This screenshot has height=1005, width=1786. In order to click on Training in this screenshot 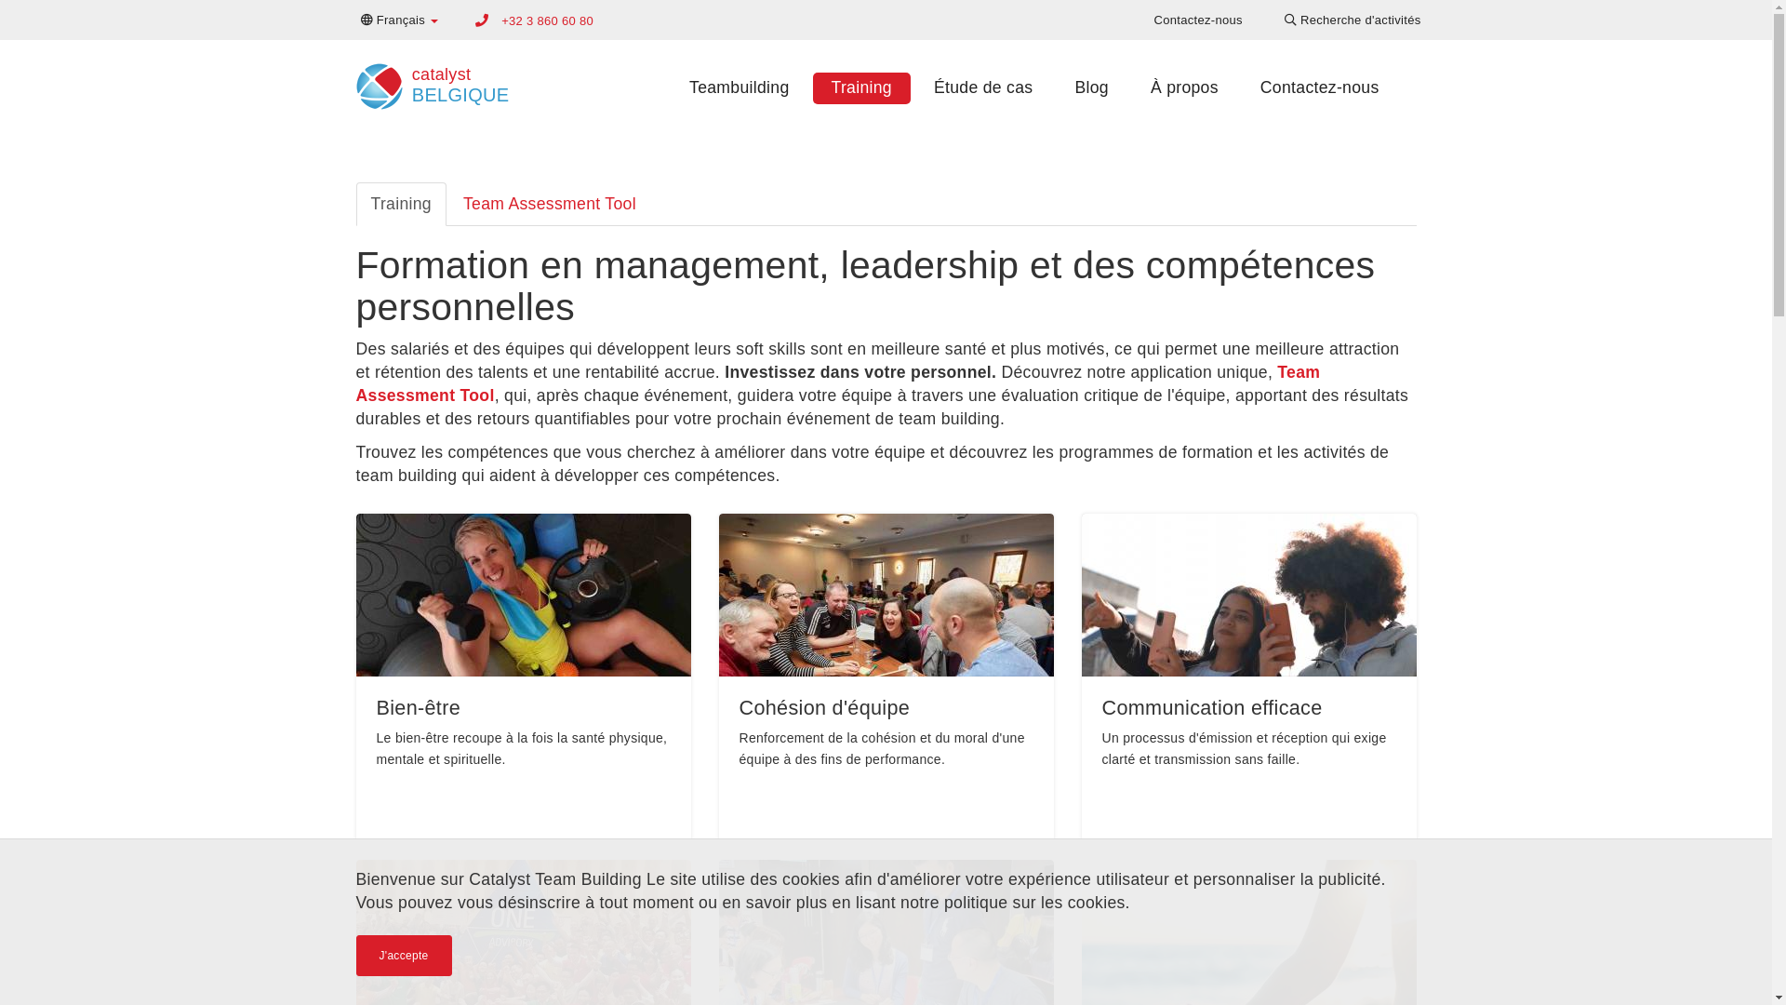, I will do `click(861, 87)`.